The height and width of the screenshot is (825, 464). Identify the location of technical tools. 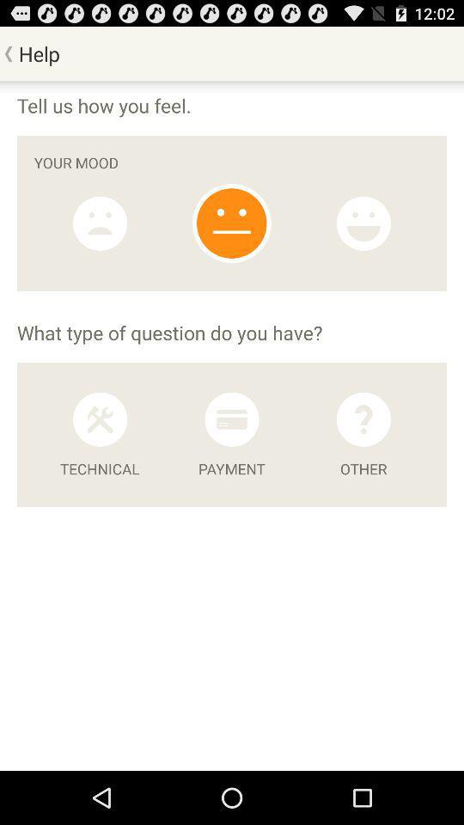
(100, 419).